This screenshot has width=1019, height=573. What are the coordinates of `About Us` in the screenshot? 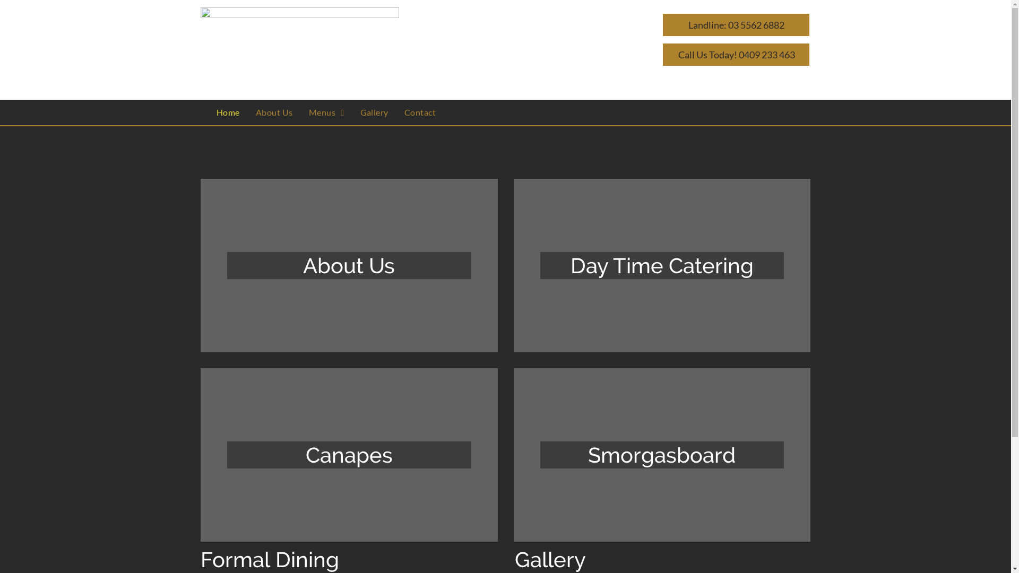 It's located at (349, 265).